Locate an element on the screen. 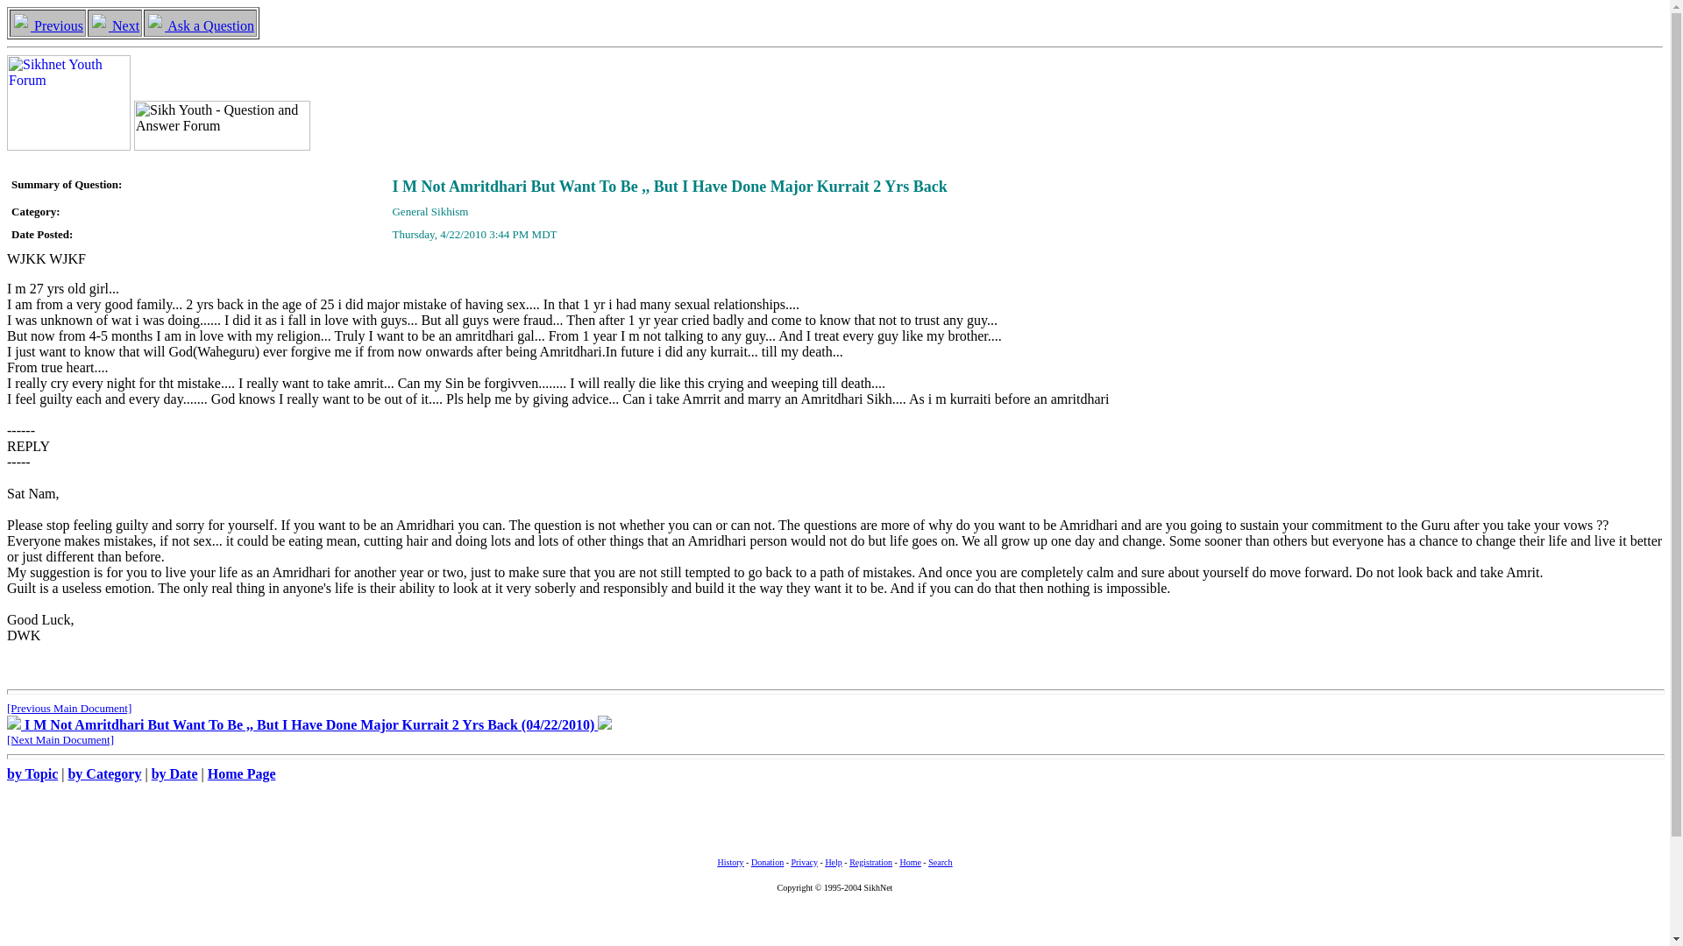 The width and height of the screenshot is (1683, 946). Home is located at coordinates (910, 860).